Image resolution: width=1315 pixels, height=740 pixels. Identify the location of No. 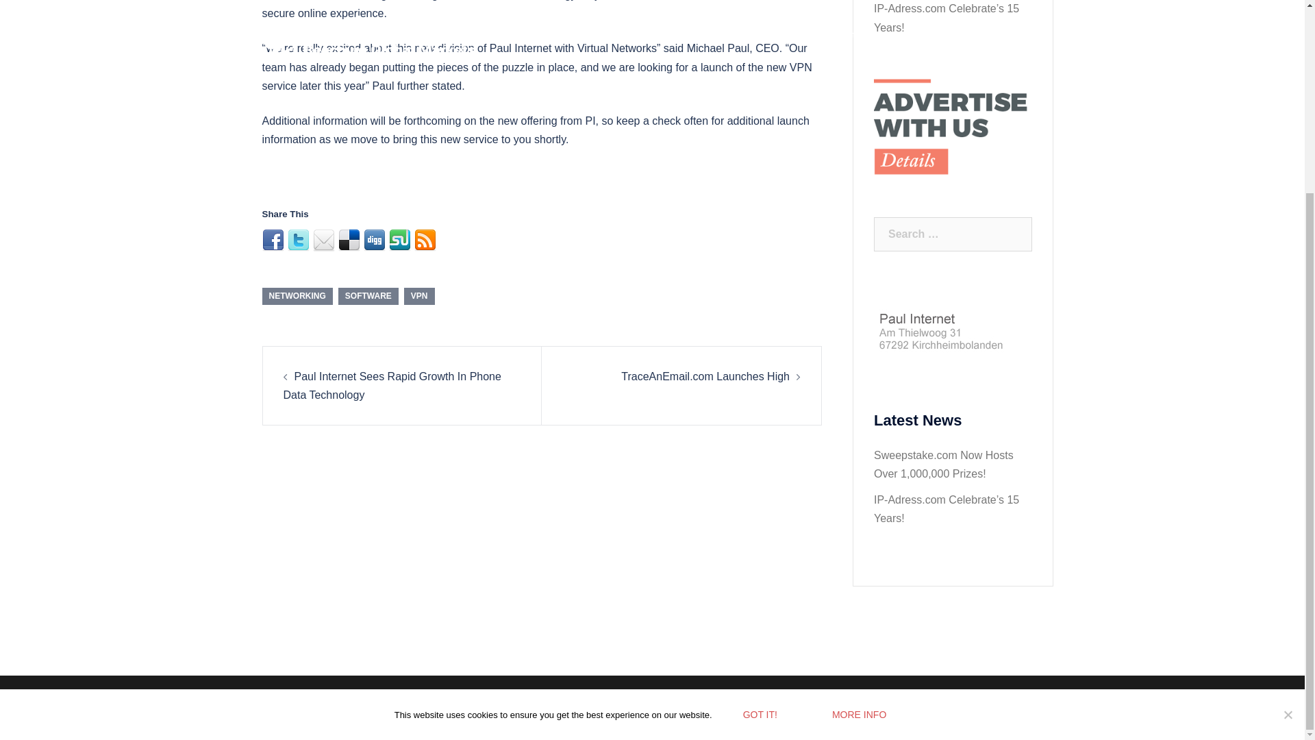
(1288, 462).